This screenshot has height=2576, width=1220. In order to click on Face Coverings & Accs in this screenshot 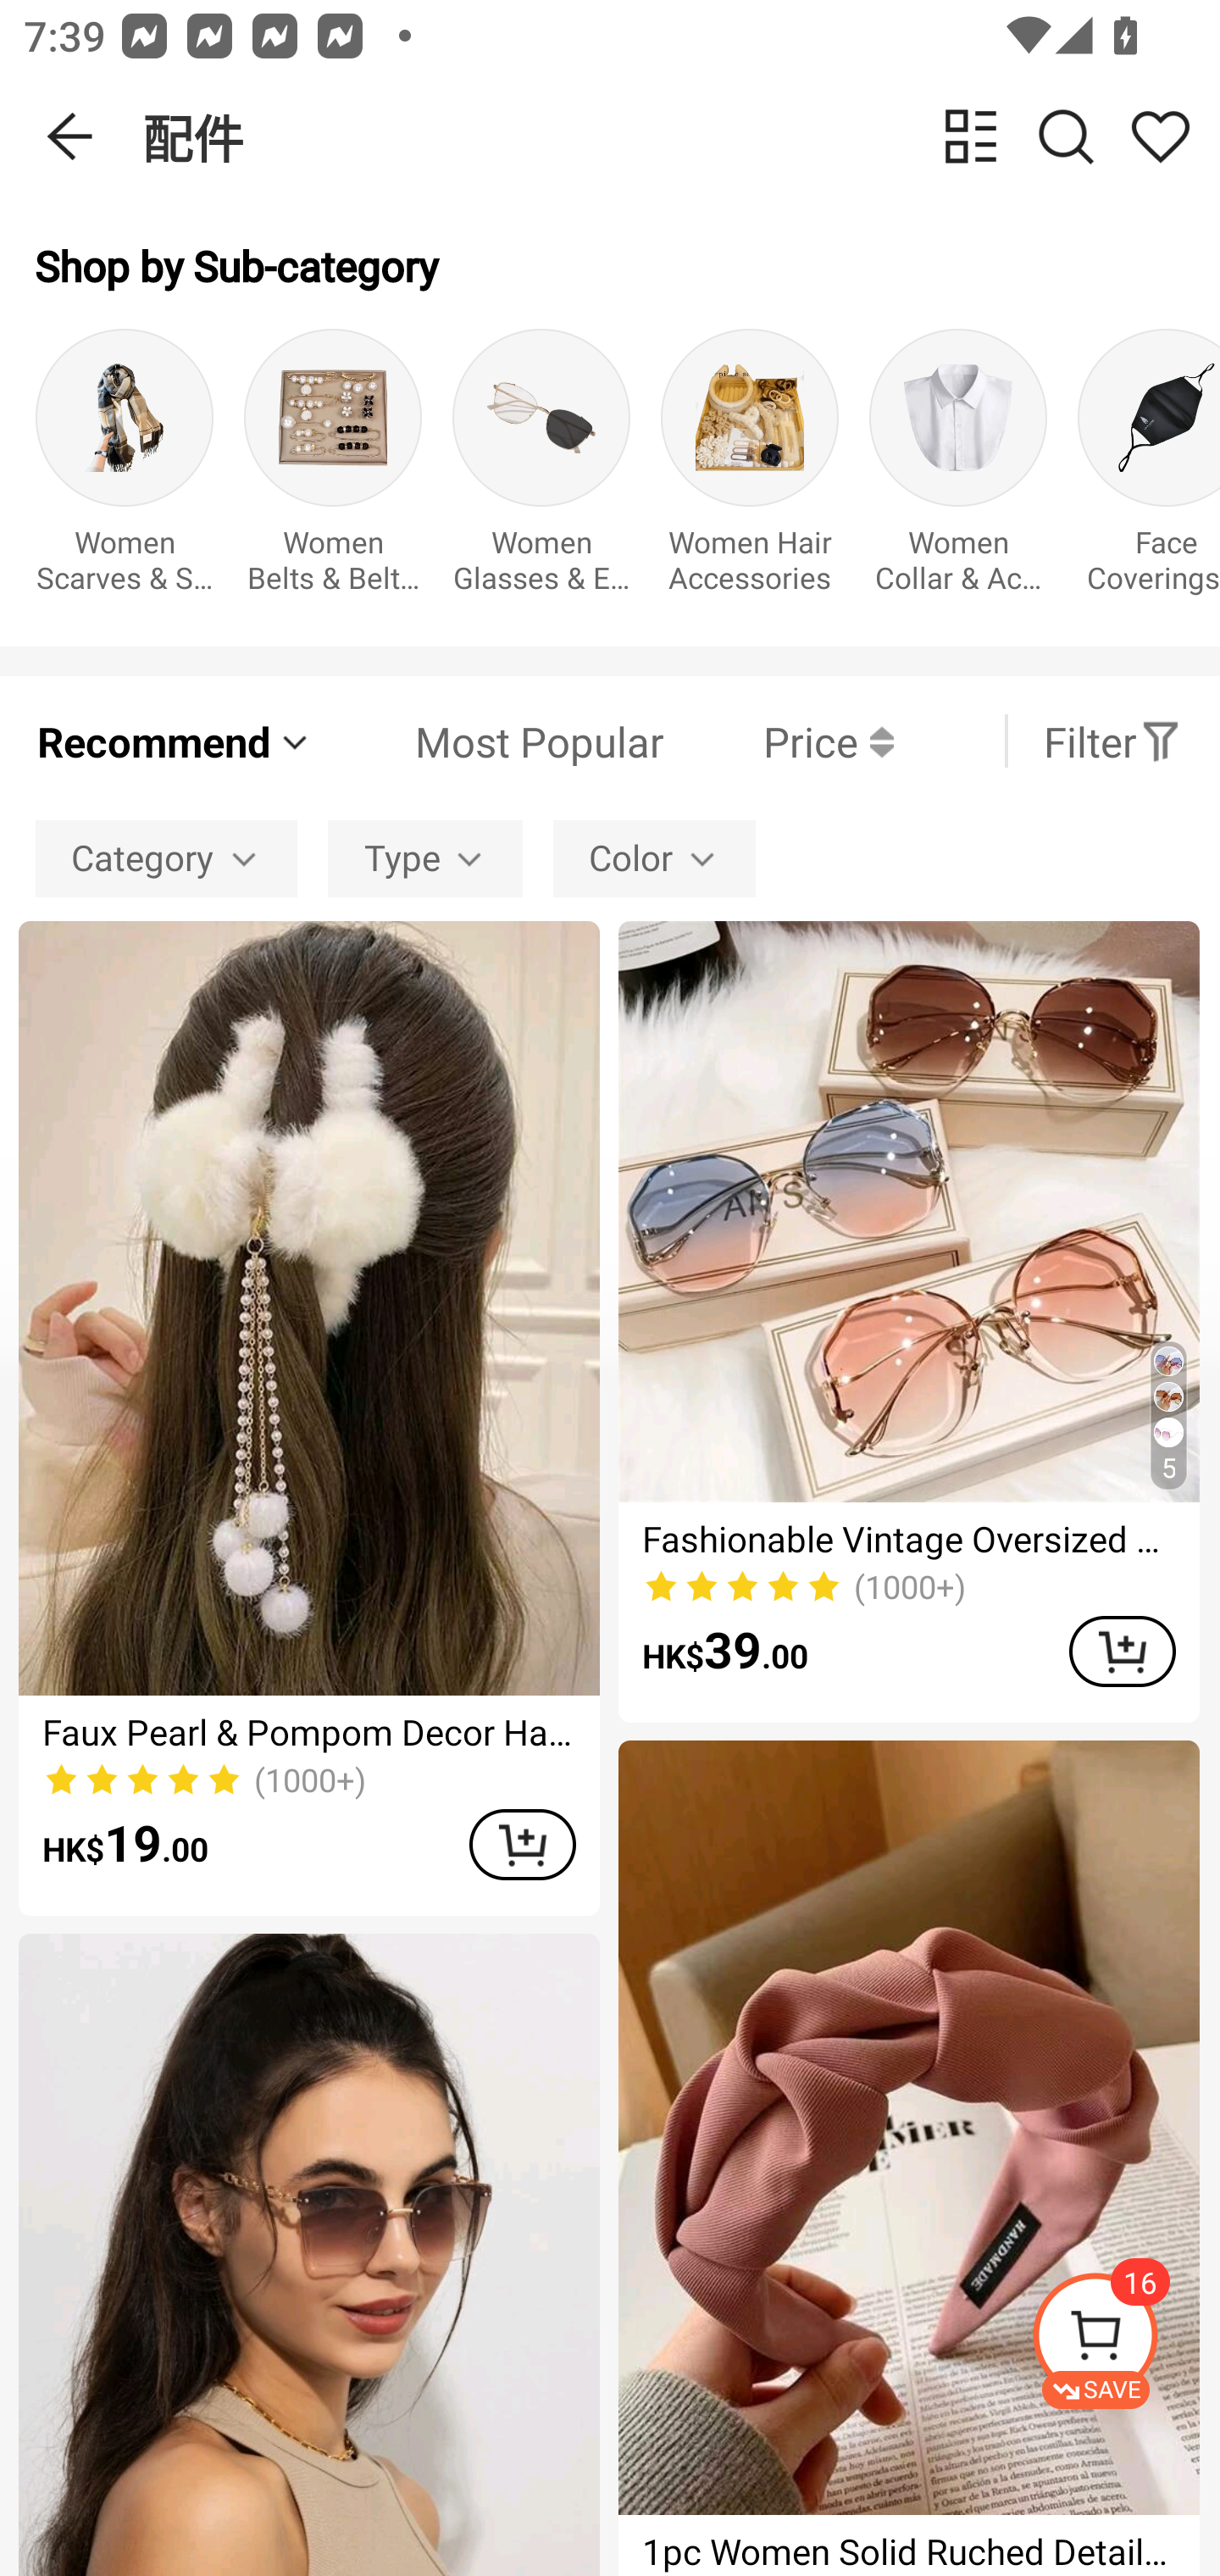, I will do `click(1149, 469)`.